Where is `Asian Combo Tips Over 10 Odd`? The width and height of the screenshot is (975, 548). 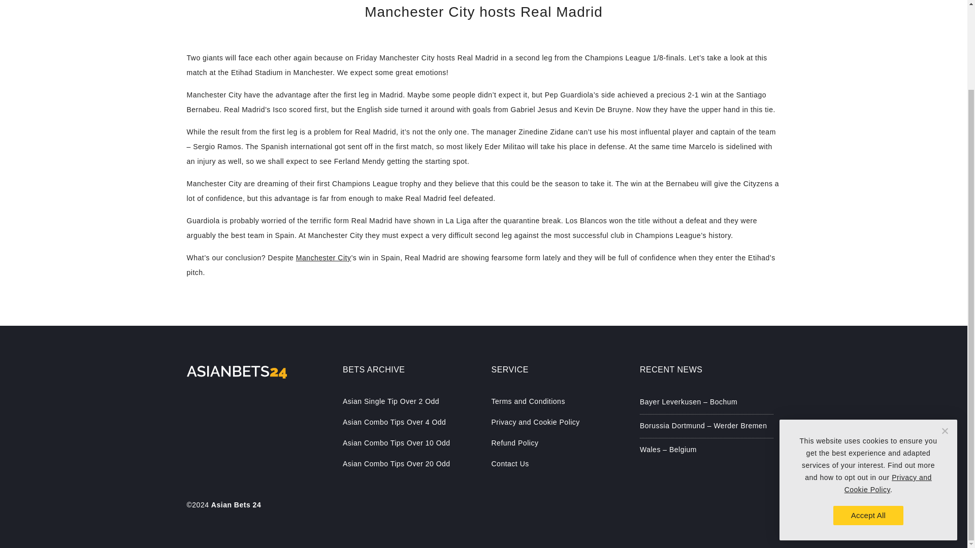 Asian Combo Tips Over 10 Odd is located at coordinates (409, 442).